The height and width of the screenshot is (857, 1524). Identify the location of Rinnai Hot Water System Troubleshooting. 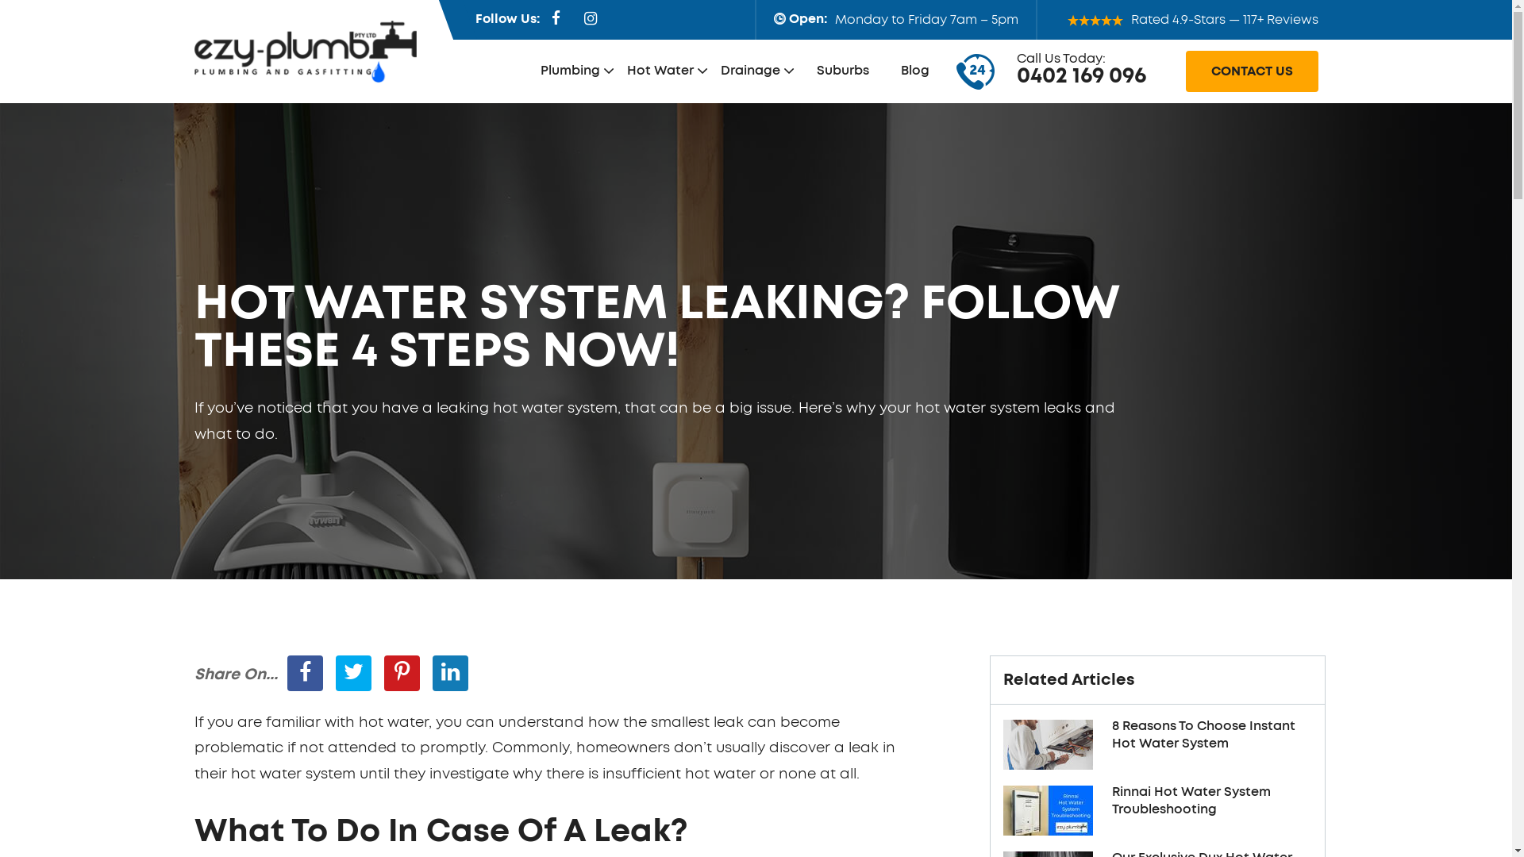
(1211, 803).